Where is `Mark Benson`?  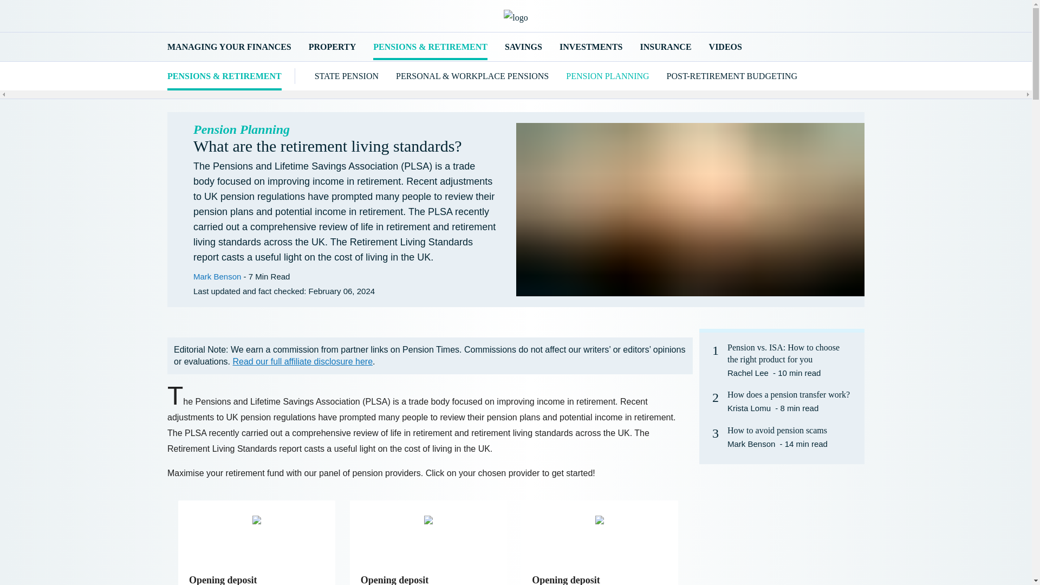
Mark Benson is located at coordinates (751, 444).